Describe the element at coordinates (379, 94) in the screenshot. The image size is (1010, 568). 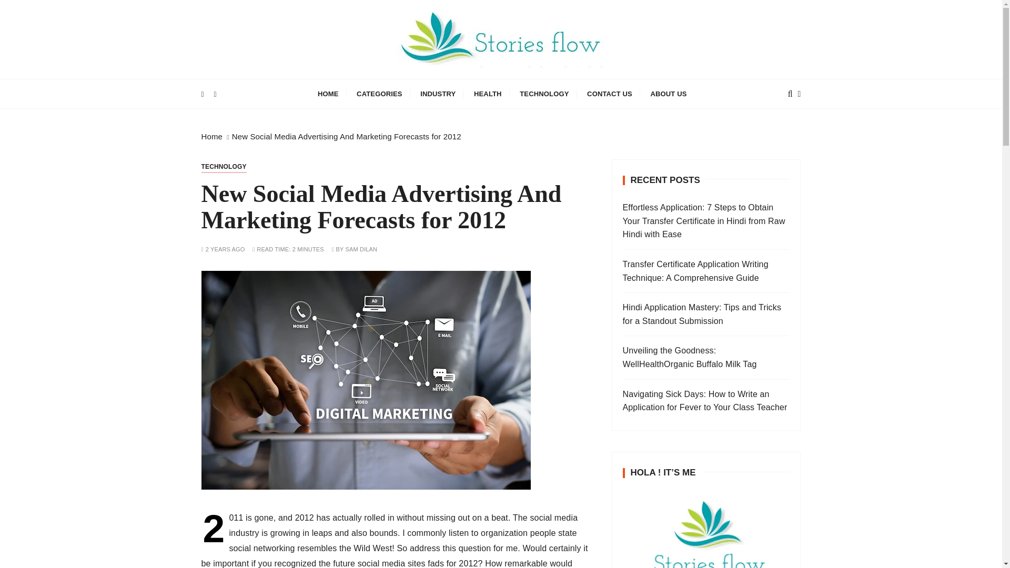
I see `CATEGORIES` at that location.